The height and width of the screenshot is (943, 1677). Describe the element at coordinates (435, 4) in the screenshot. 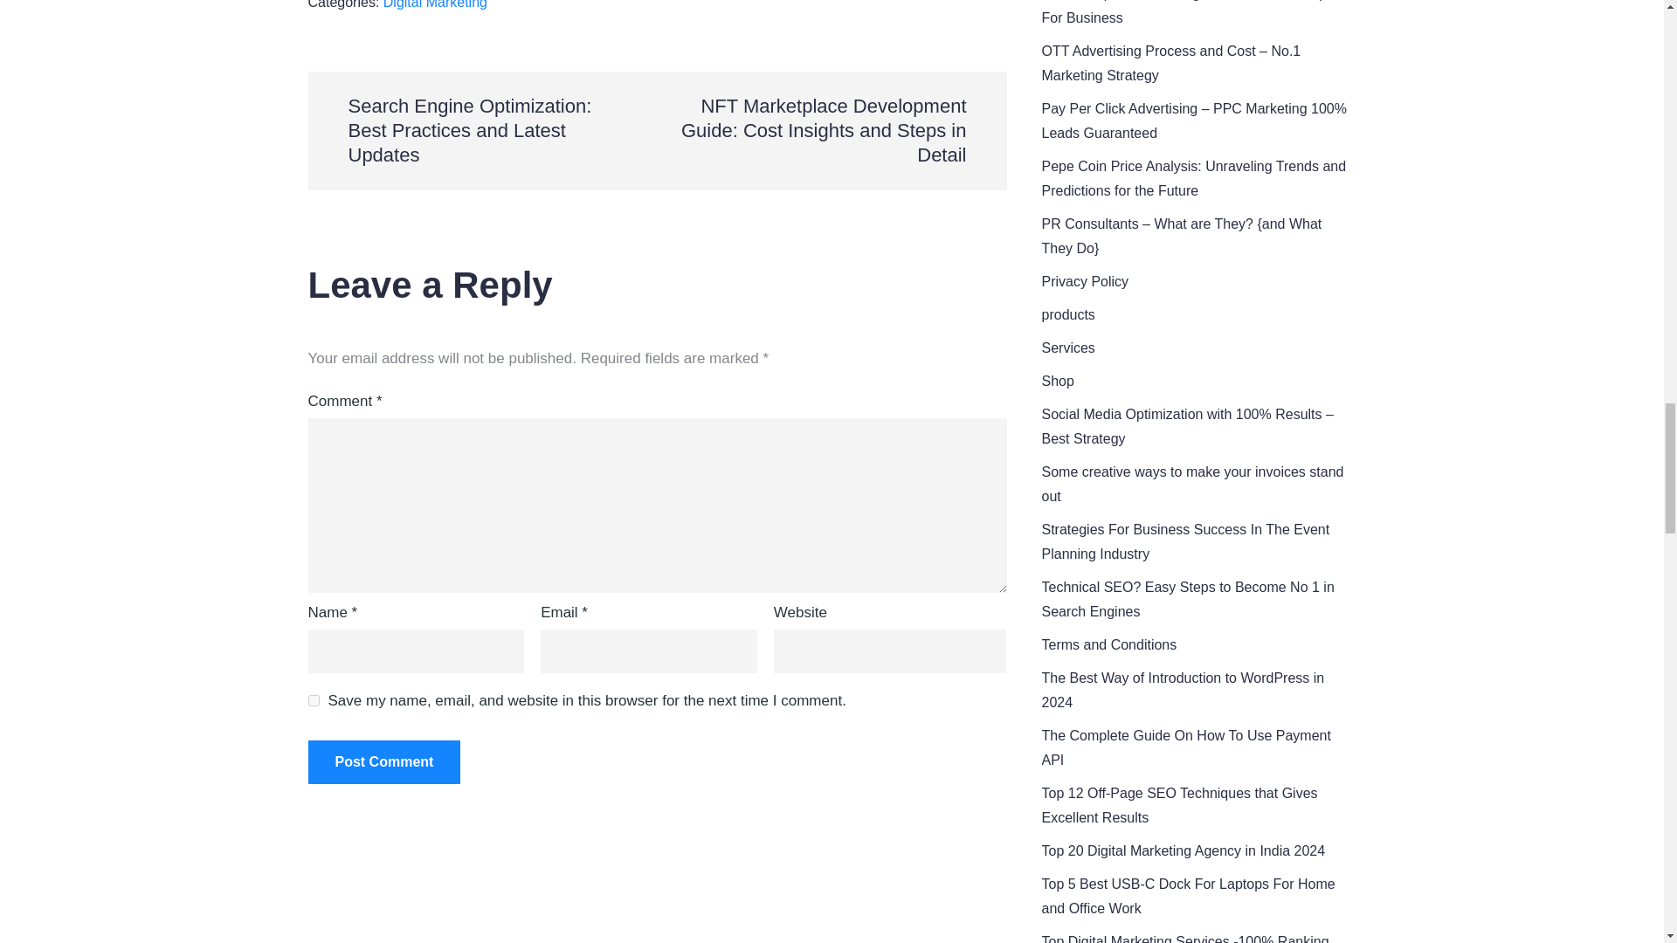

I see `Digital Marketing` at that location.